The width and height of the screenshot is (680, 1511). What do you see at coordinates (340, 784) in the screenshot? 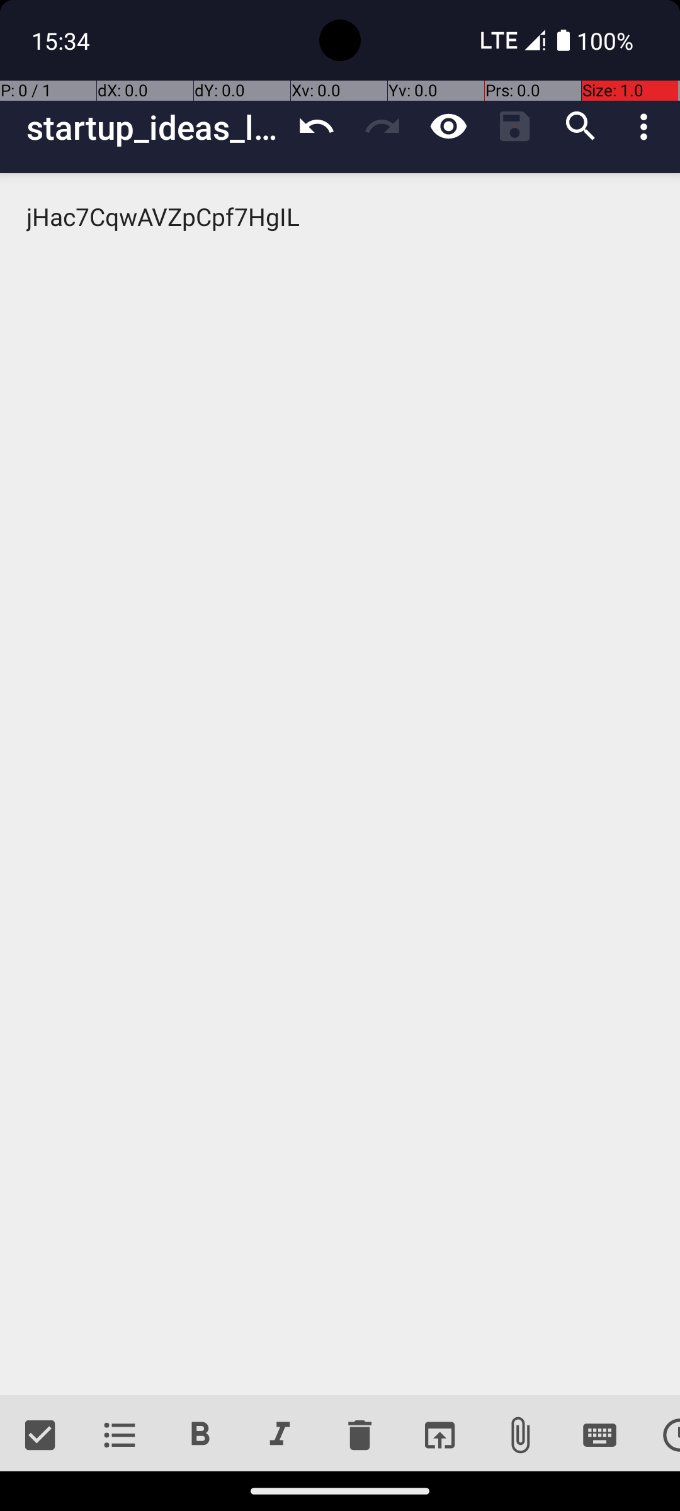
I see `jHac7CqwAVZpCpf7HgIL` at bounding box center [340, 784].